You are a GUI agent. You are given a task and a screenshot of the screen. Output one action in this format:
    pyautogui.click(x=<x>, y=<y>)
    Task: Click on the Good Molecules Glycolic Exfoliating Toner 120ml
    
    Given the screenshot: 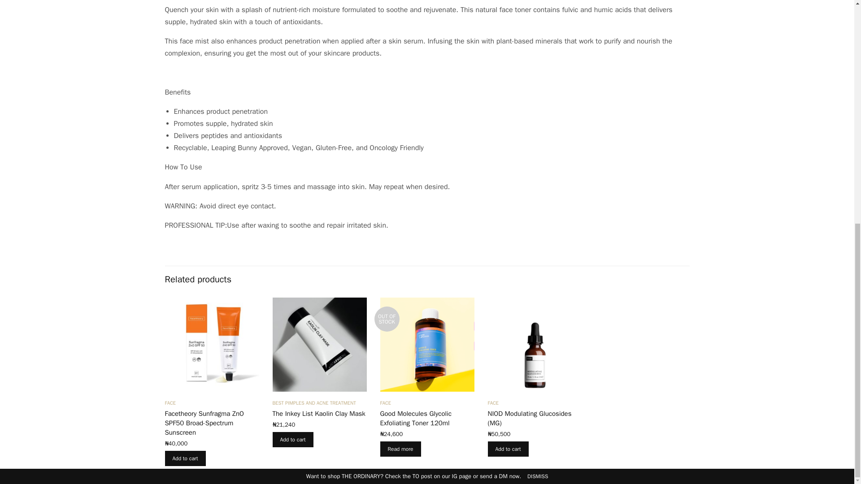 What is the action you would take?
    pyautogui.click(x=416, y=418)
    